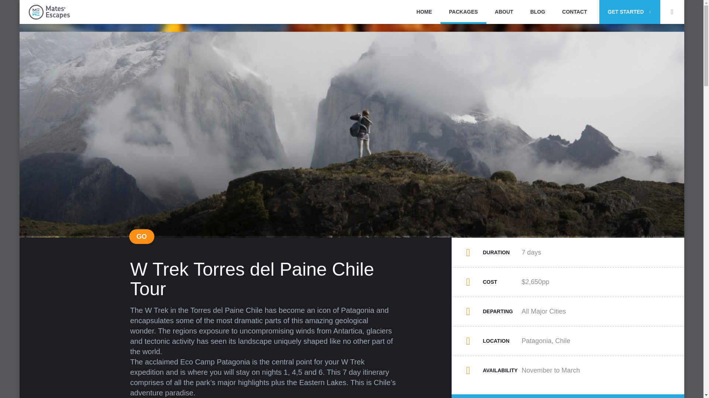 This screenshot has width=709, height=398. What do you see at coordinates (463, 12) in the screenshot?
I see `PACKAGES` at bounding box center [463, 12].